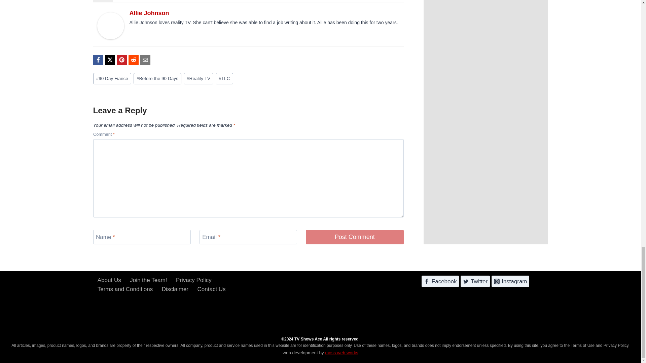 This screenshot has width=646, height=363. Describe the element at coordinates (110, 26) in the screenshot. I see `Allie Johnson` at that location.